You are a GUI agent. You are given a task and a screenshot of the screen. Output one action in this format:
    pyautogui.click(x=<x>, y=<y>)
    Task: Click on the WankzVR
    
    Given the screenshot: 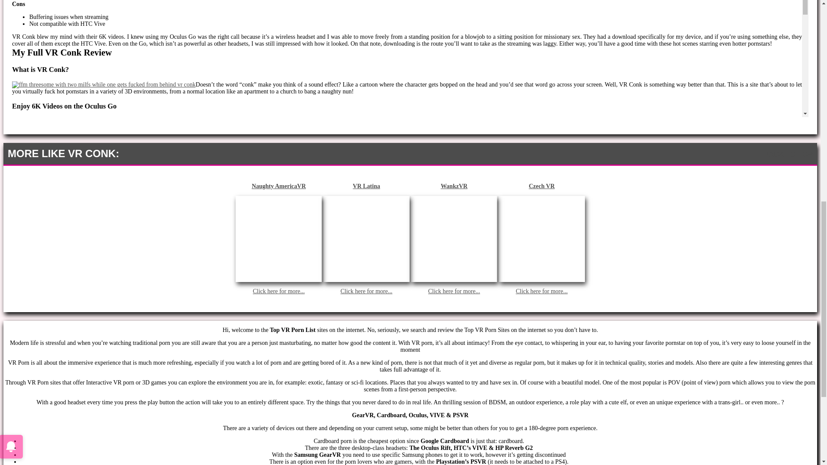 What is the action you would take?
    pyautogui.click(x=454, y=186)
    